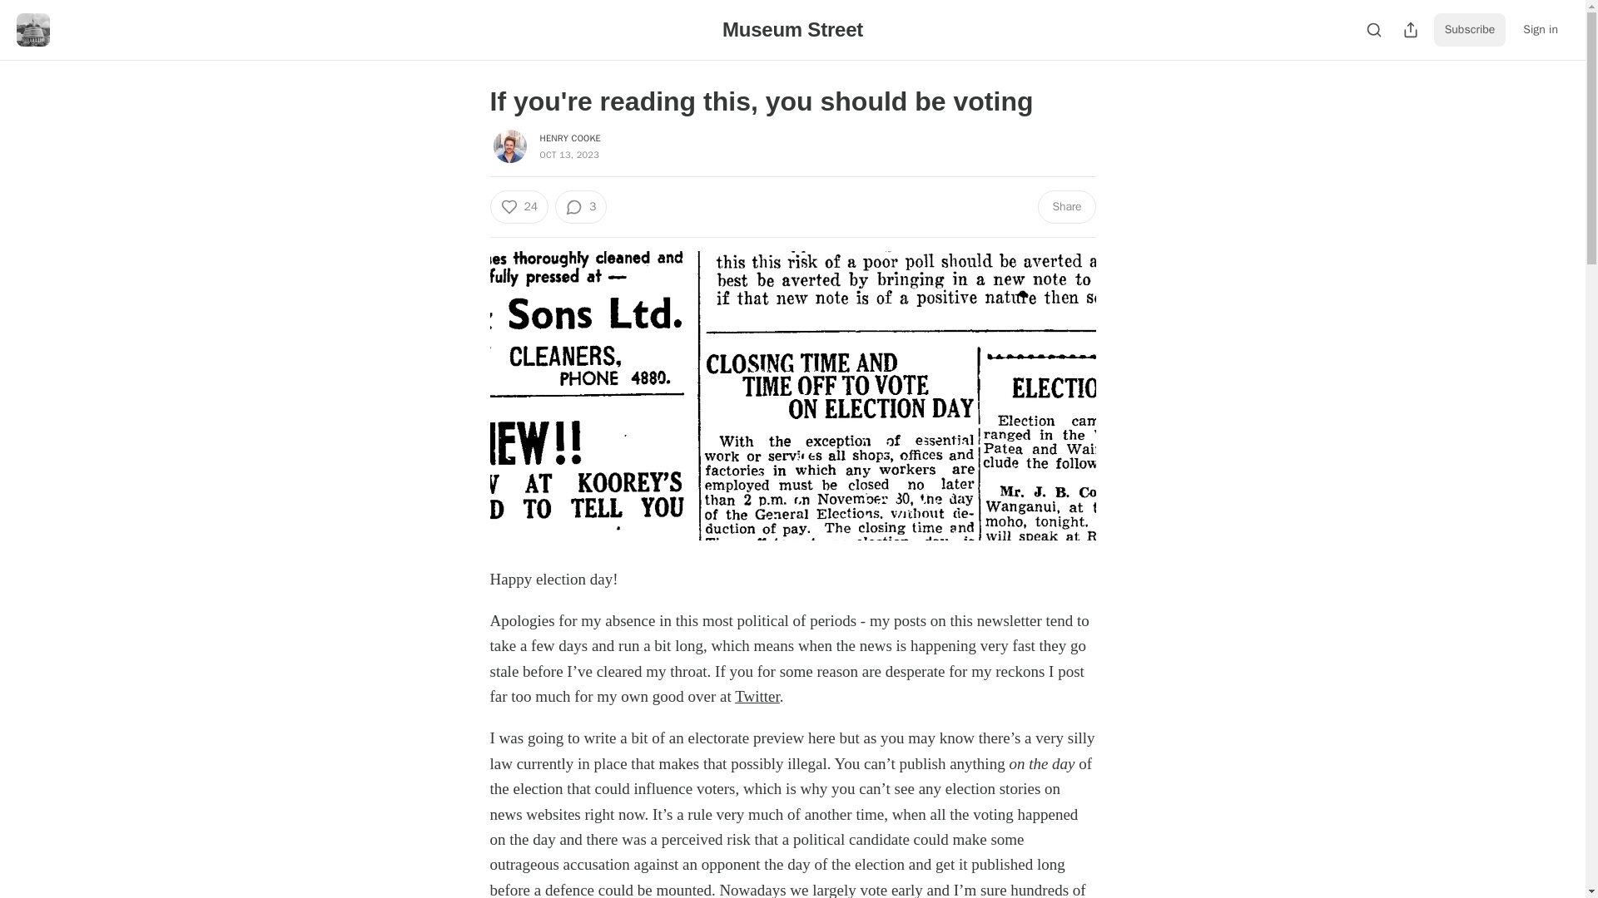 The height and width of the screenshot is (898, 1598). I want to click on Subscribe, so click(1470, 30).